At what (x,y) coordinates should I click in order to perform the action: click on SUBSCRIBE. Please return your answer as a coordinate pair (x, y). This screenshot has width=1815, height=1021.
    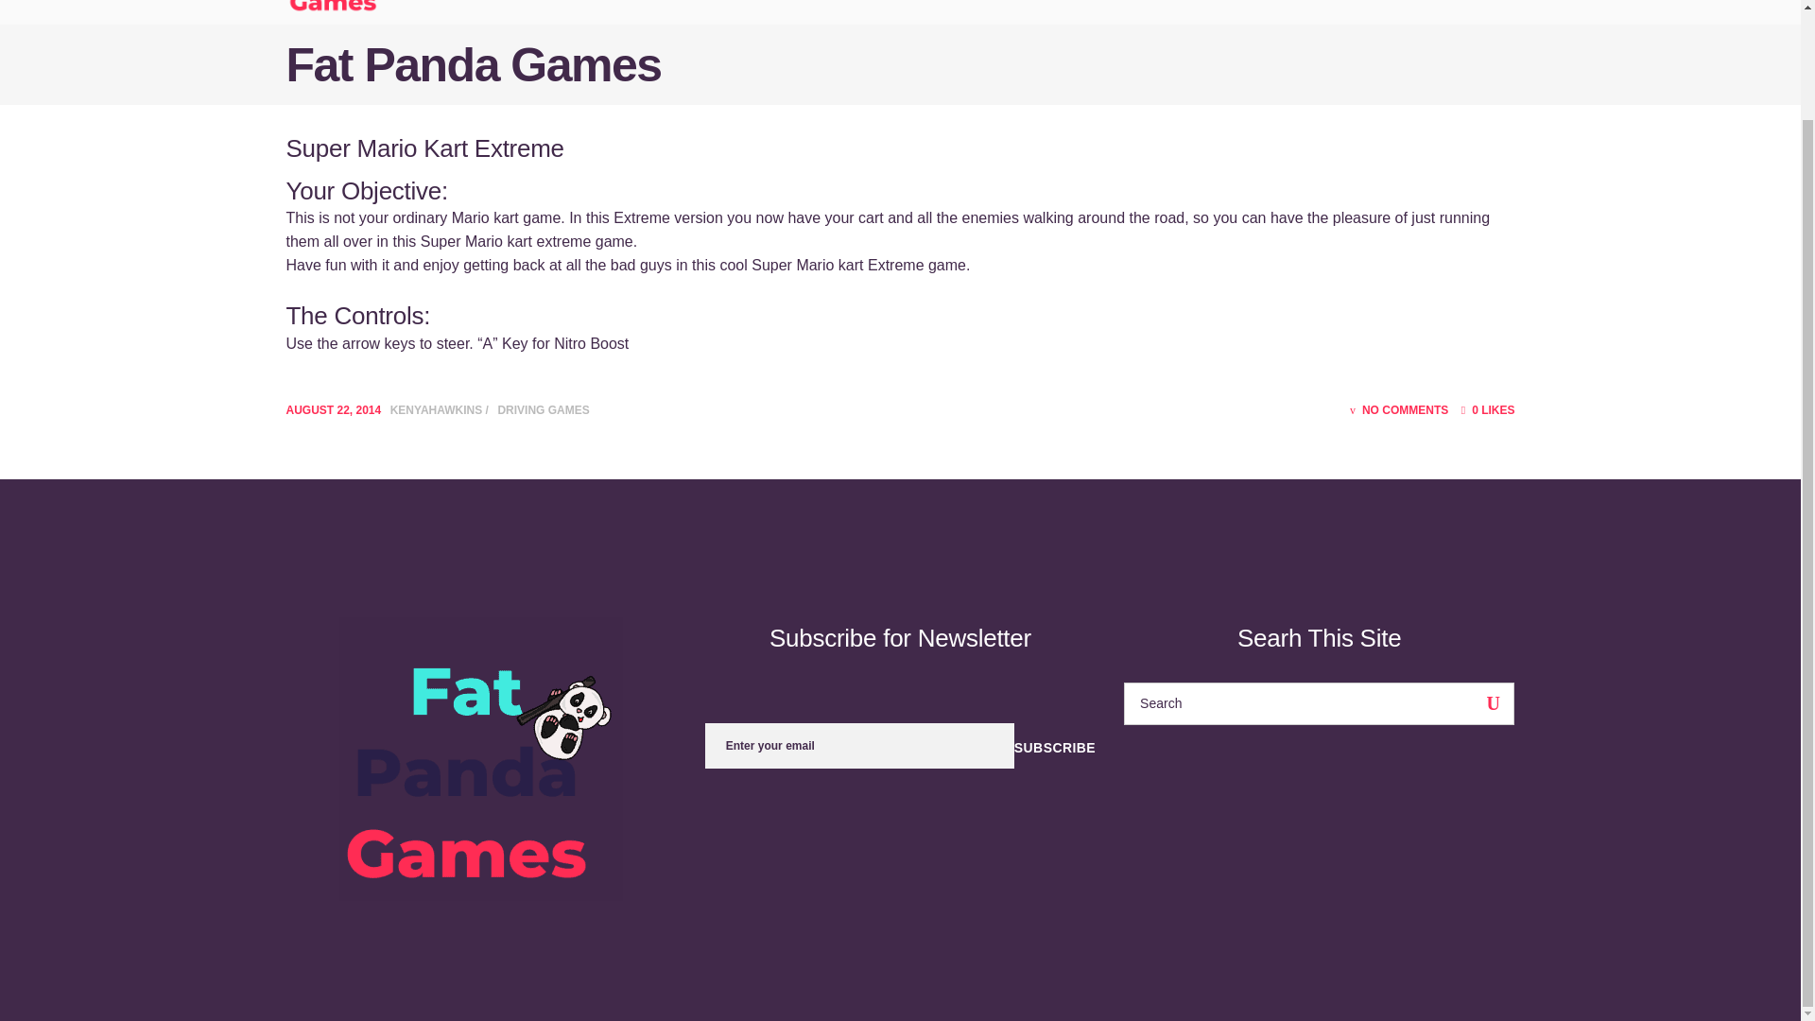
    Looking at the image, I should click on (1055, 747).